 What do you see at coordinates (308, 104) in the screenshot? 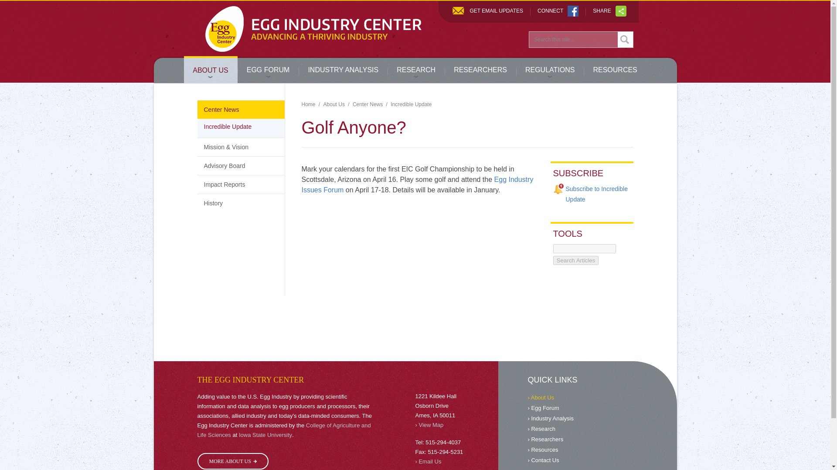
I see `Search Articles` at bounding box center [308, 104].